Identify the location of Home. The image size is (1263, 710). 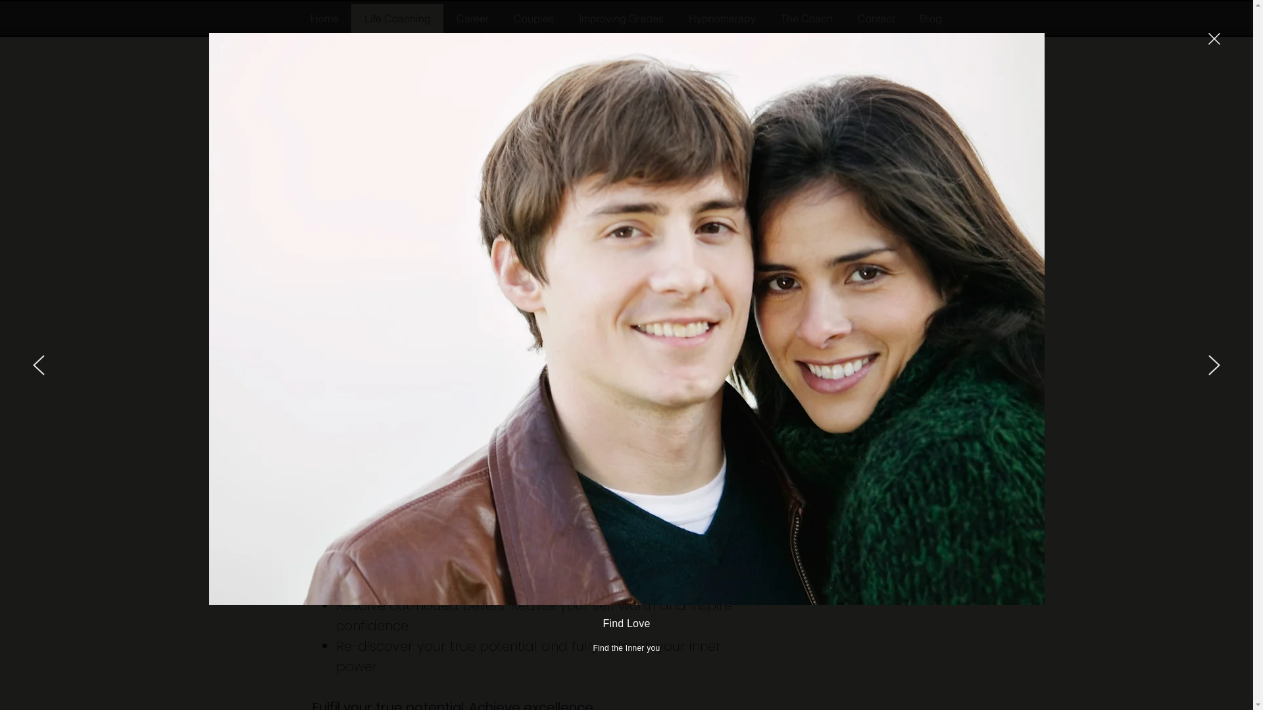
(324, 18).